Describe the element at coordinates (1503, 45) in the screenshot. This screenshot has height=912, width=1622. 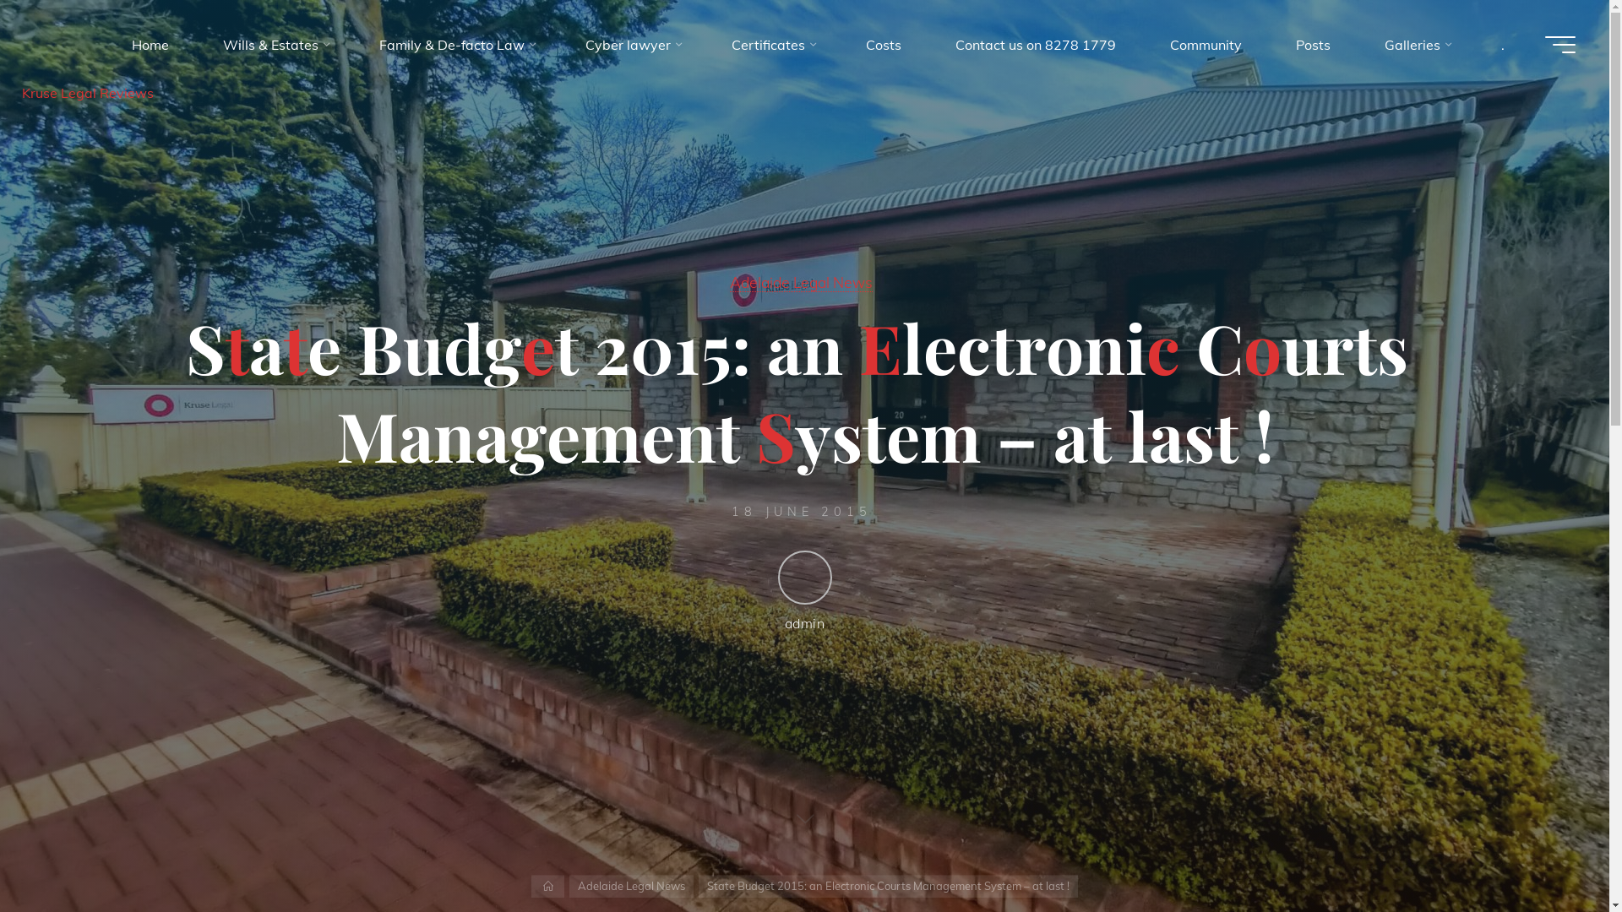
I see `.` at that location.